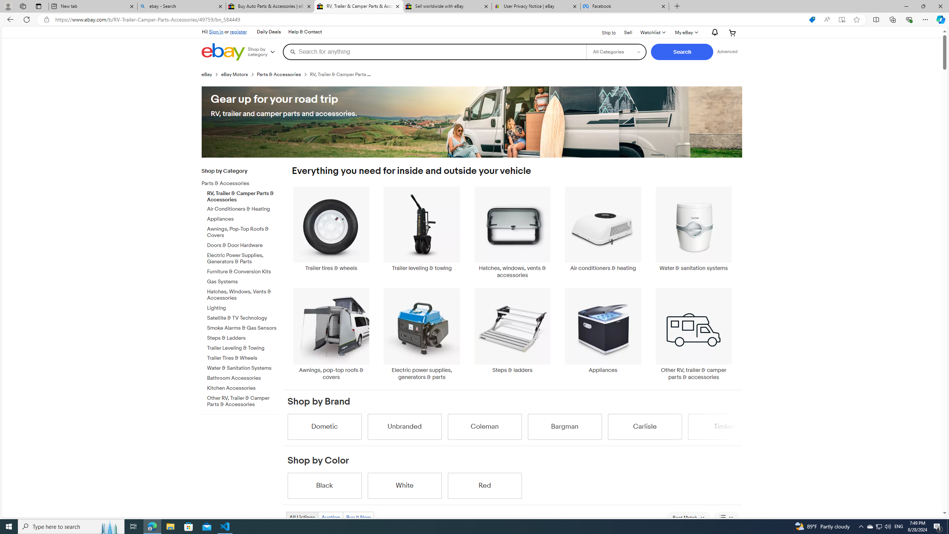 This screenshot has width=949, height=534. I want to click on eBay Motors, so click(234, 74).